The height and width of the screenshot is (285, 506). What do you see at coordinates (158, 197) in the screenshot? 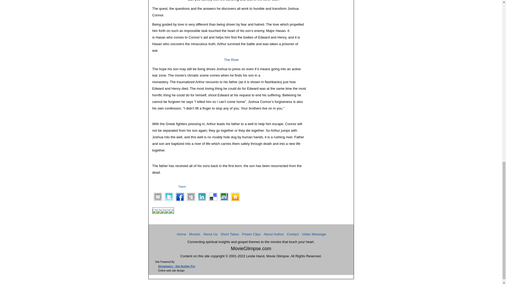
I see `Email` at bounding box center [158, 197].